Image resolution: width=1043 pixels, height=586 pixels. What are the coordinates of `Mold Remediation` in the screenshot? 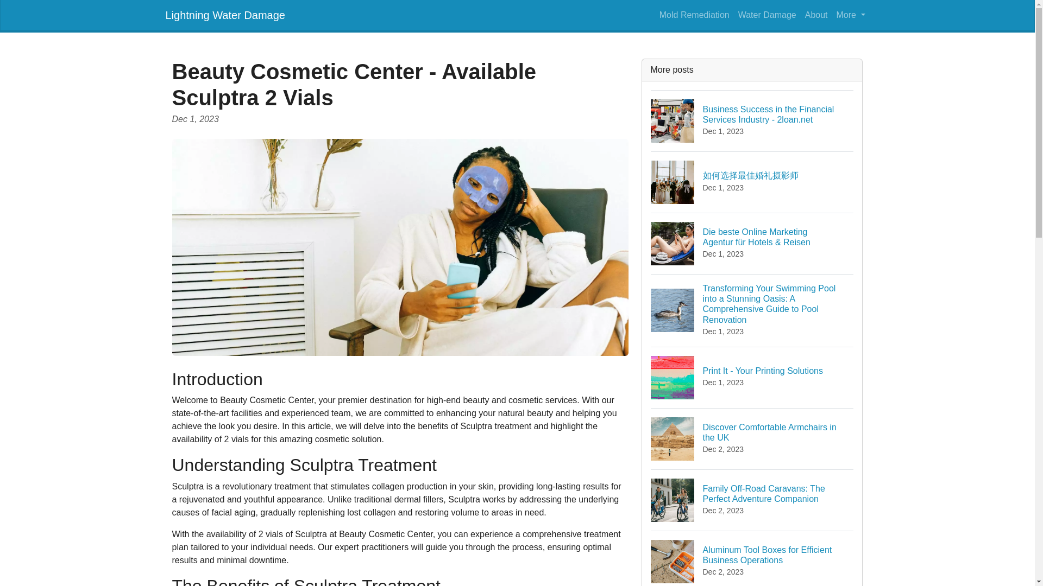 It's located at (816, 15).